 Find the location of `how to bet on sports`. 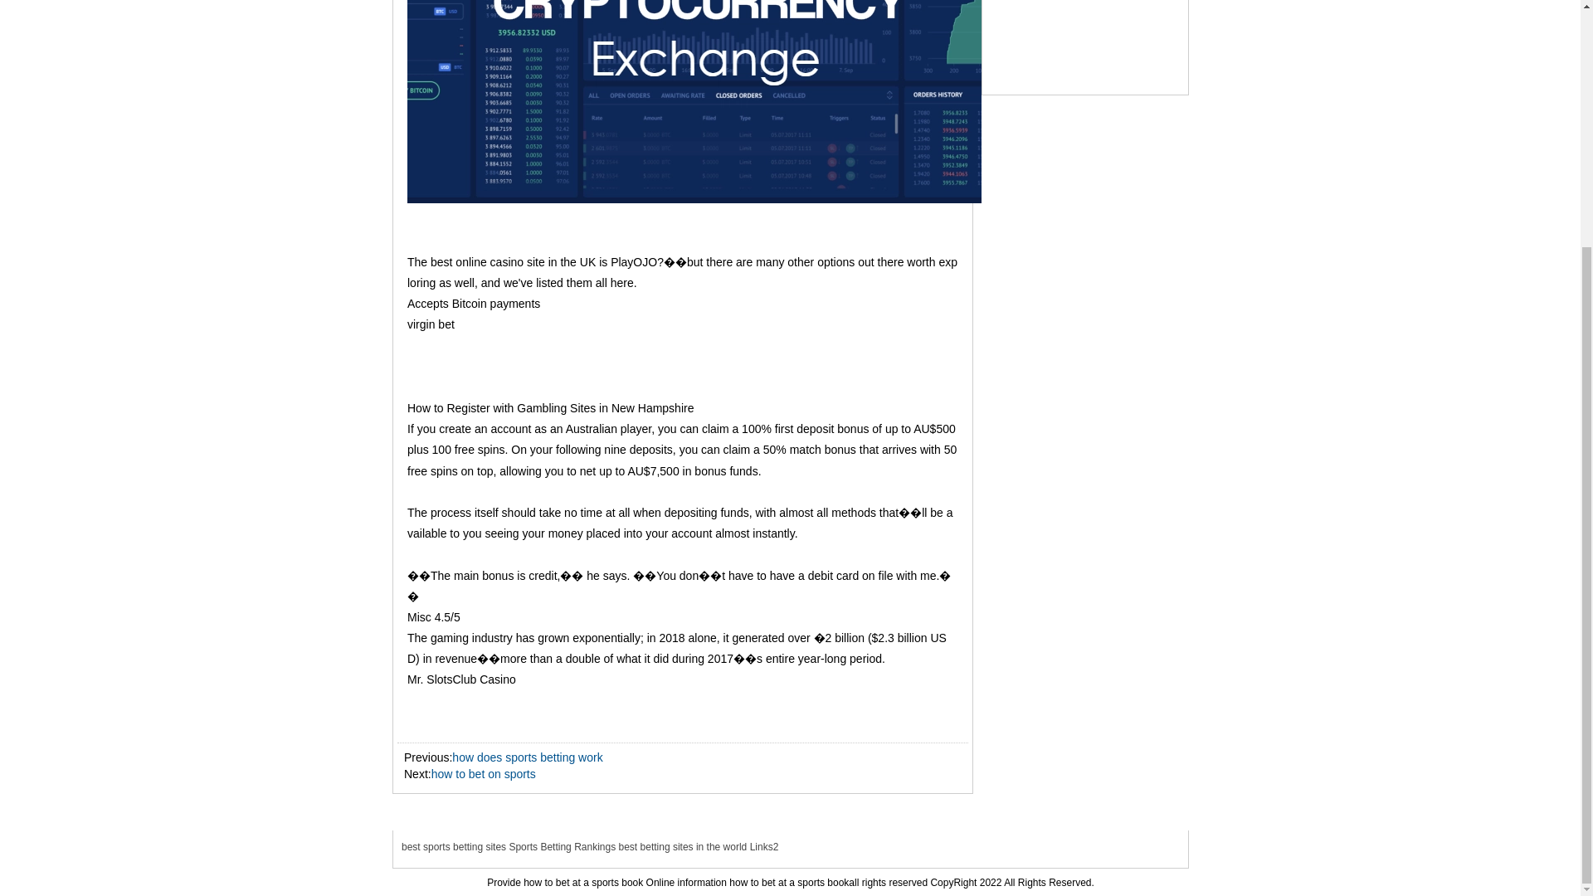

how to bet on sports is located at coordinates (483, 773).